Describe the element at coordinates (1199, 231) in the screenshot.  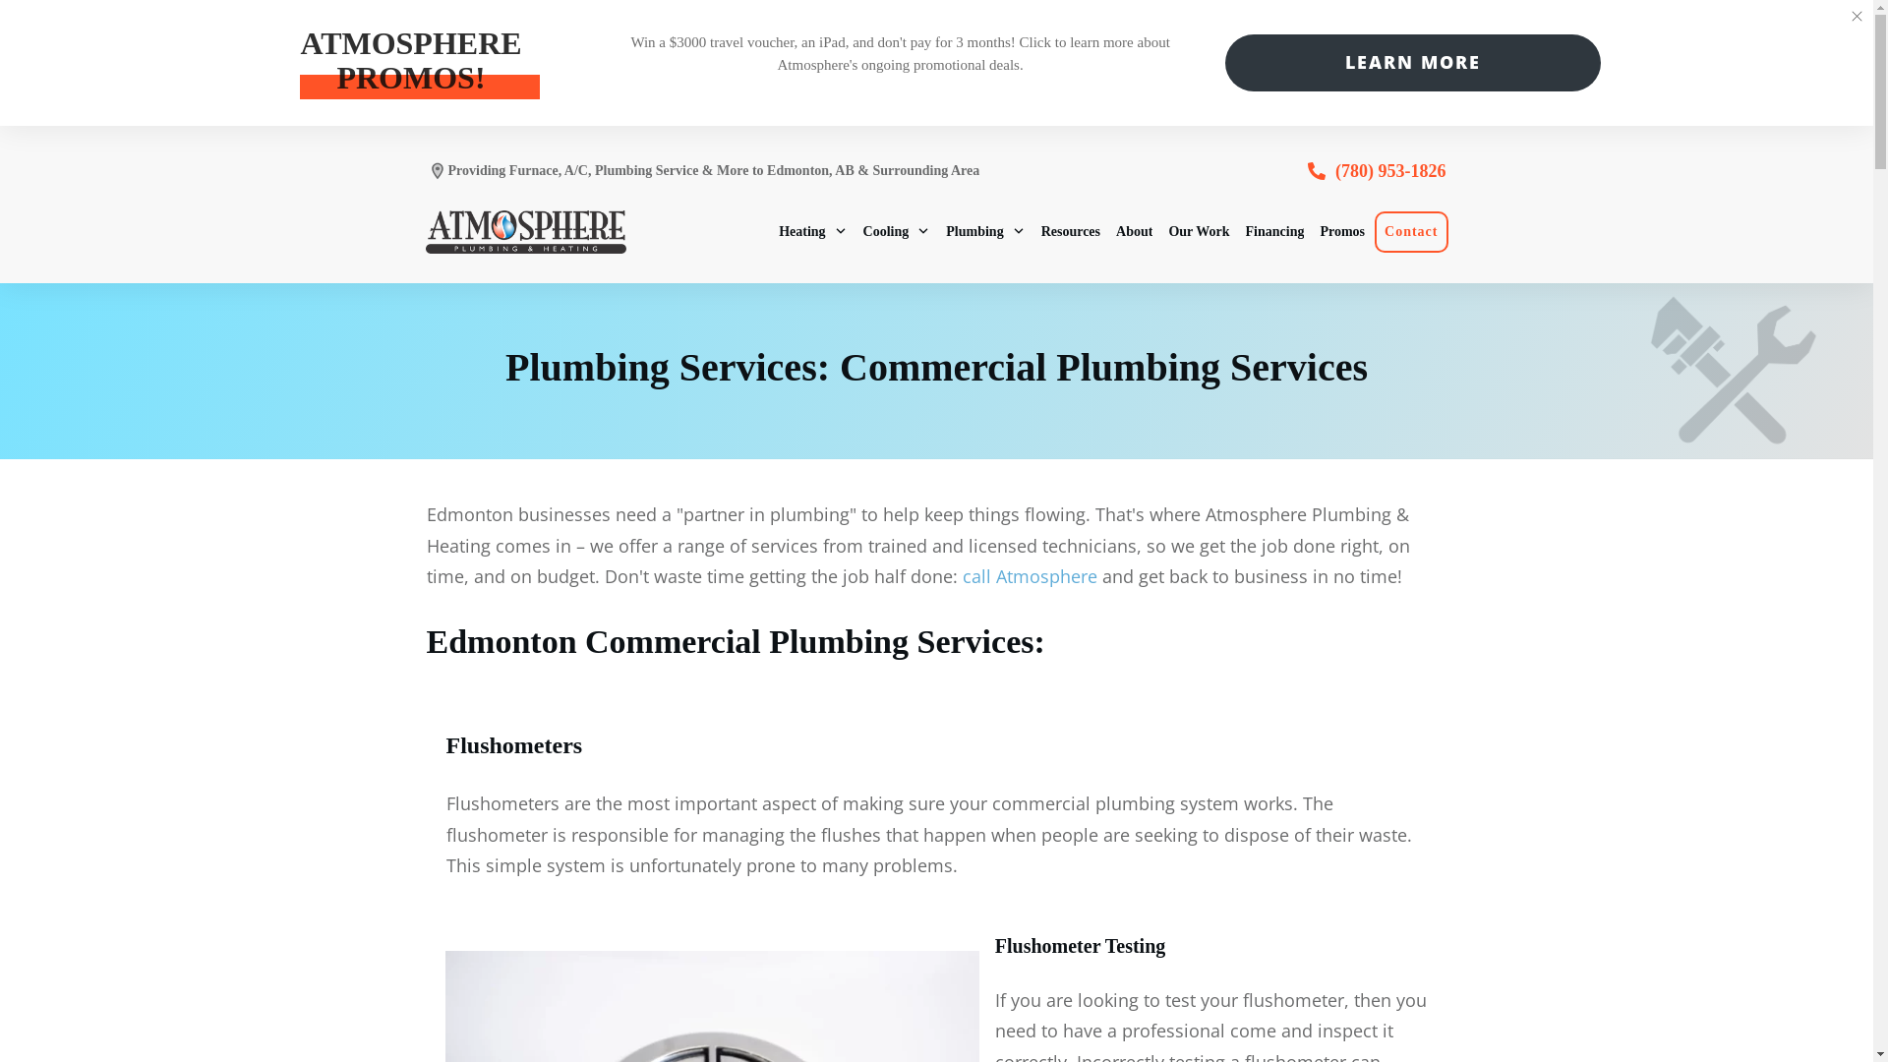
I see `Our Work` at that location.